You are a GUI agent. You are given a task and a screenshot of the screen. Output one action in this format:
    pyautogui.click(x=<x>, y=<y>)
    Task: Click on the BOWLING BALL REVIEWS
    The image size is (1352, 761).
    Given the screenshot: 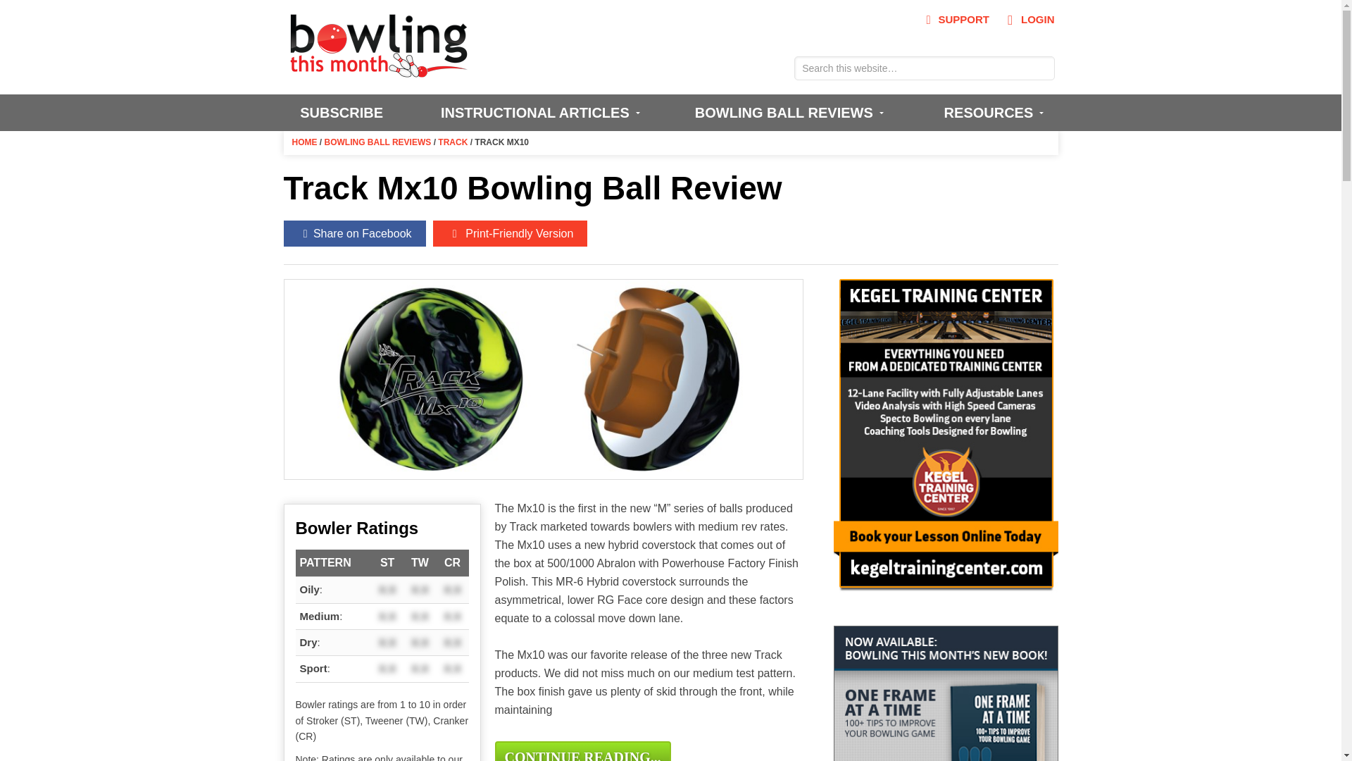 What is the action you would take?
    pyautogui.click(x=787, y=112)
    